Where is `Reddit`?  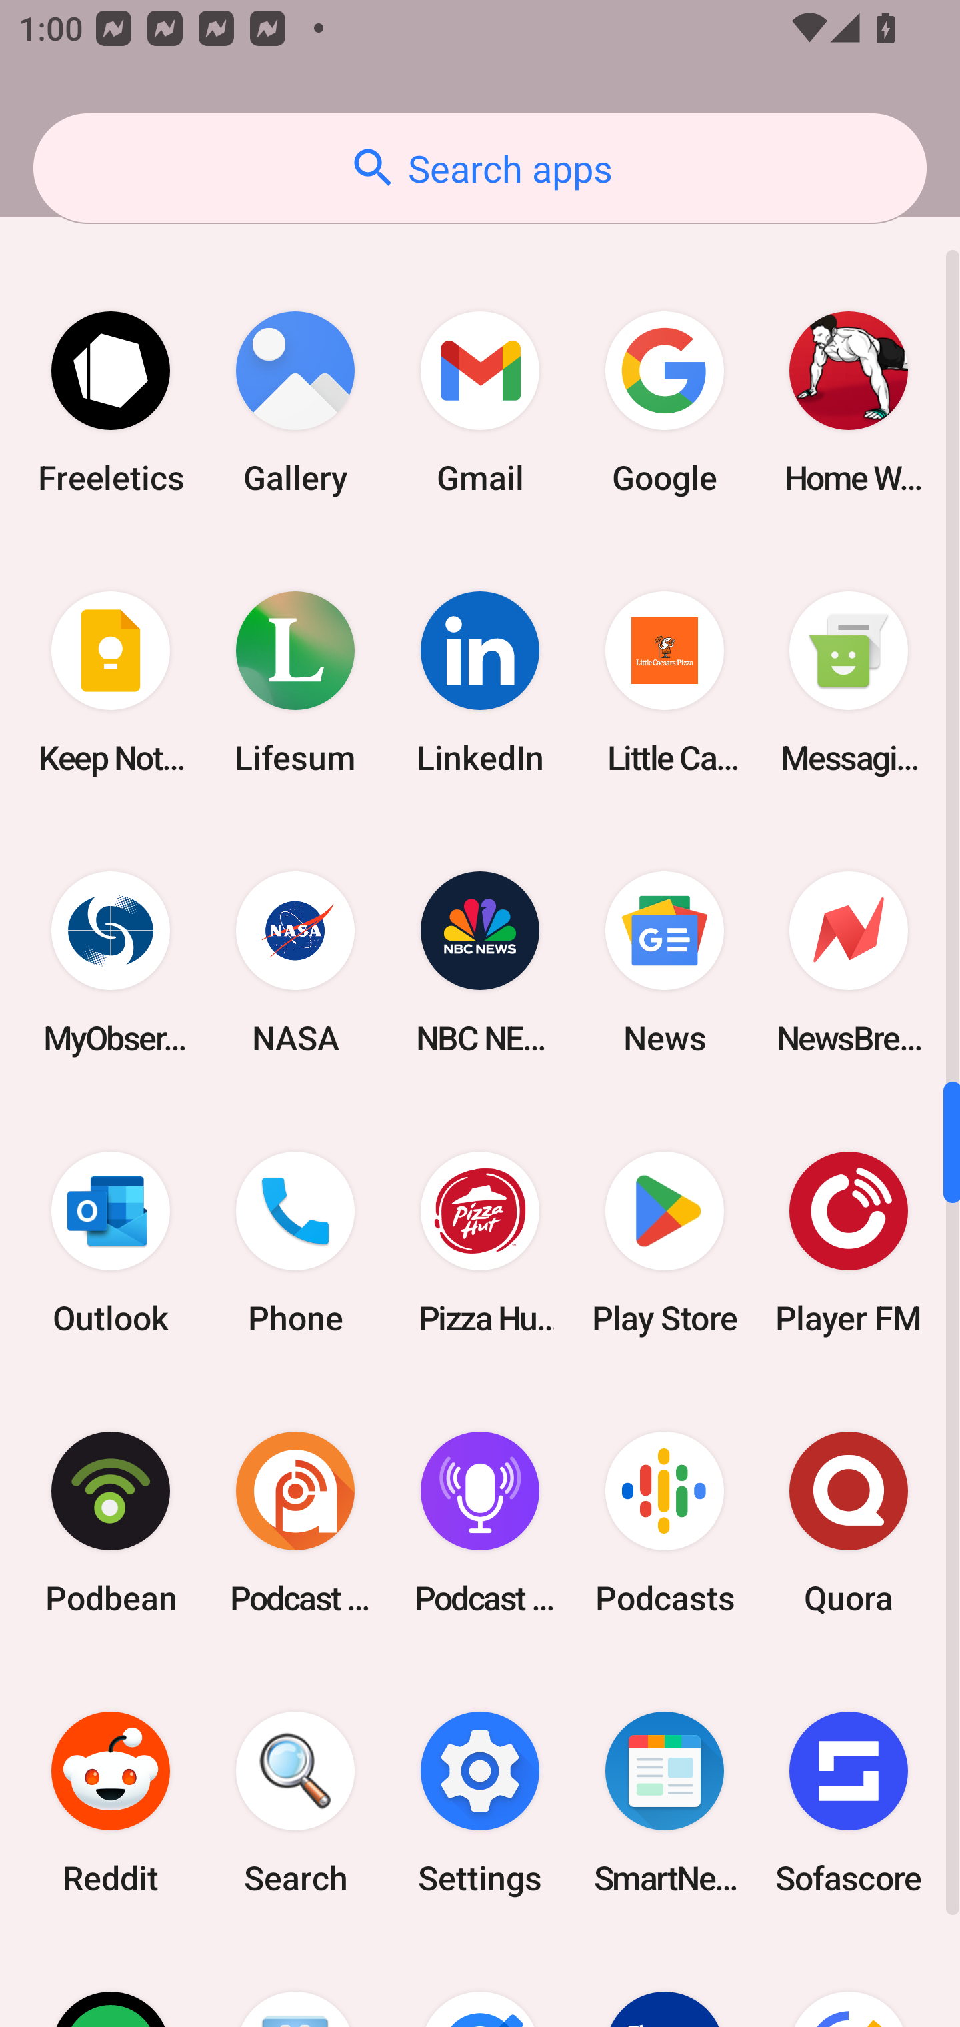 Reddit is located at coordinates (111, 1803).